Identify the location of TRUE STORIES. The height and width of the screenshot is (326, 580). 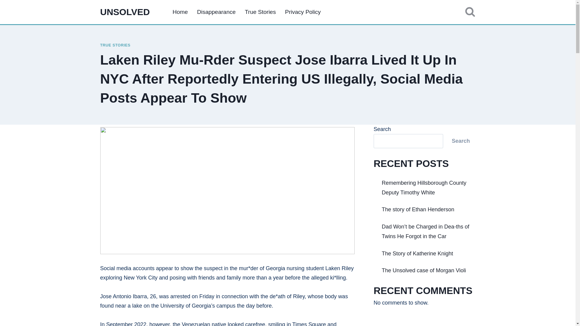
(115, 45).